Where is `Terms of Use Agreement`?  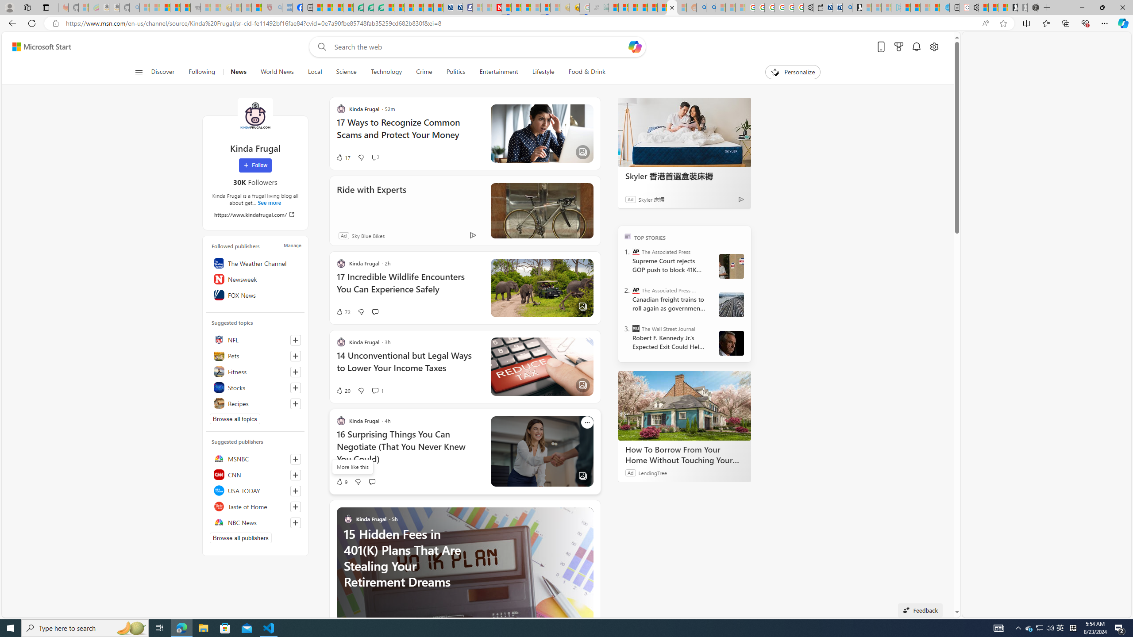 Terms of Use Agreement is located at coordinates (369, 8).